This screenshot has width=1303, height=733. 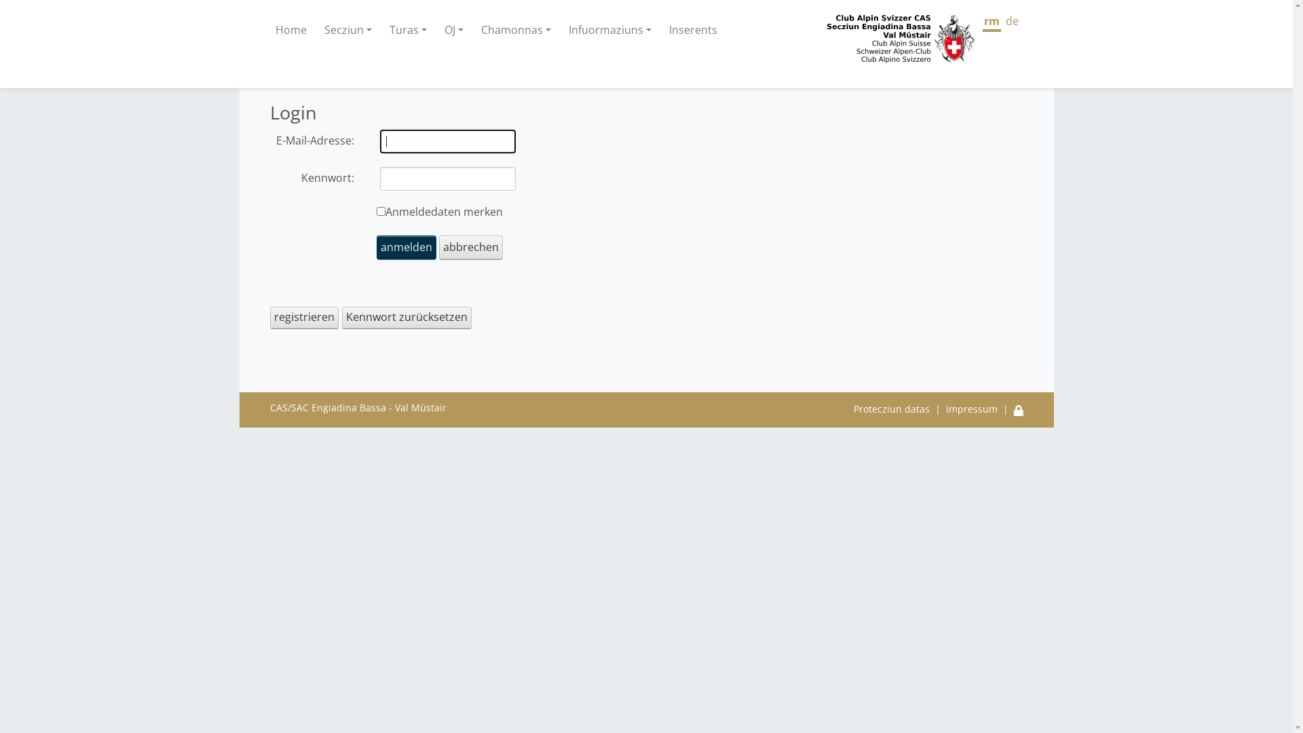 What do you see at coordinates (892, 409) in the screenshot?
I see `Protecziun datas` at bounding box center [892, 409].